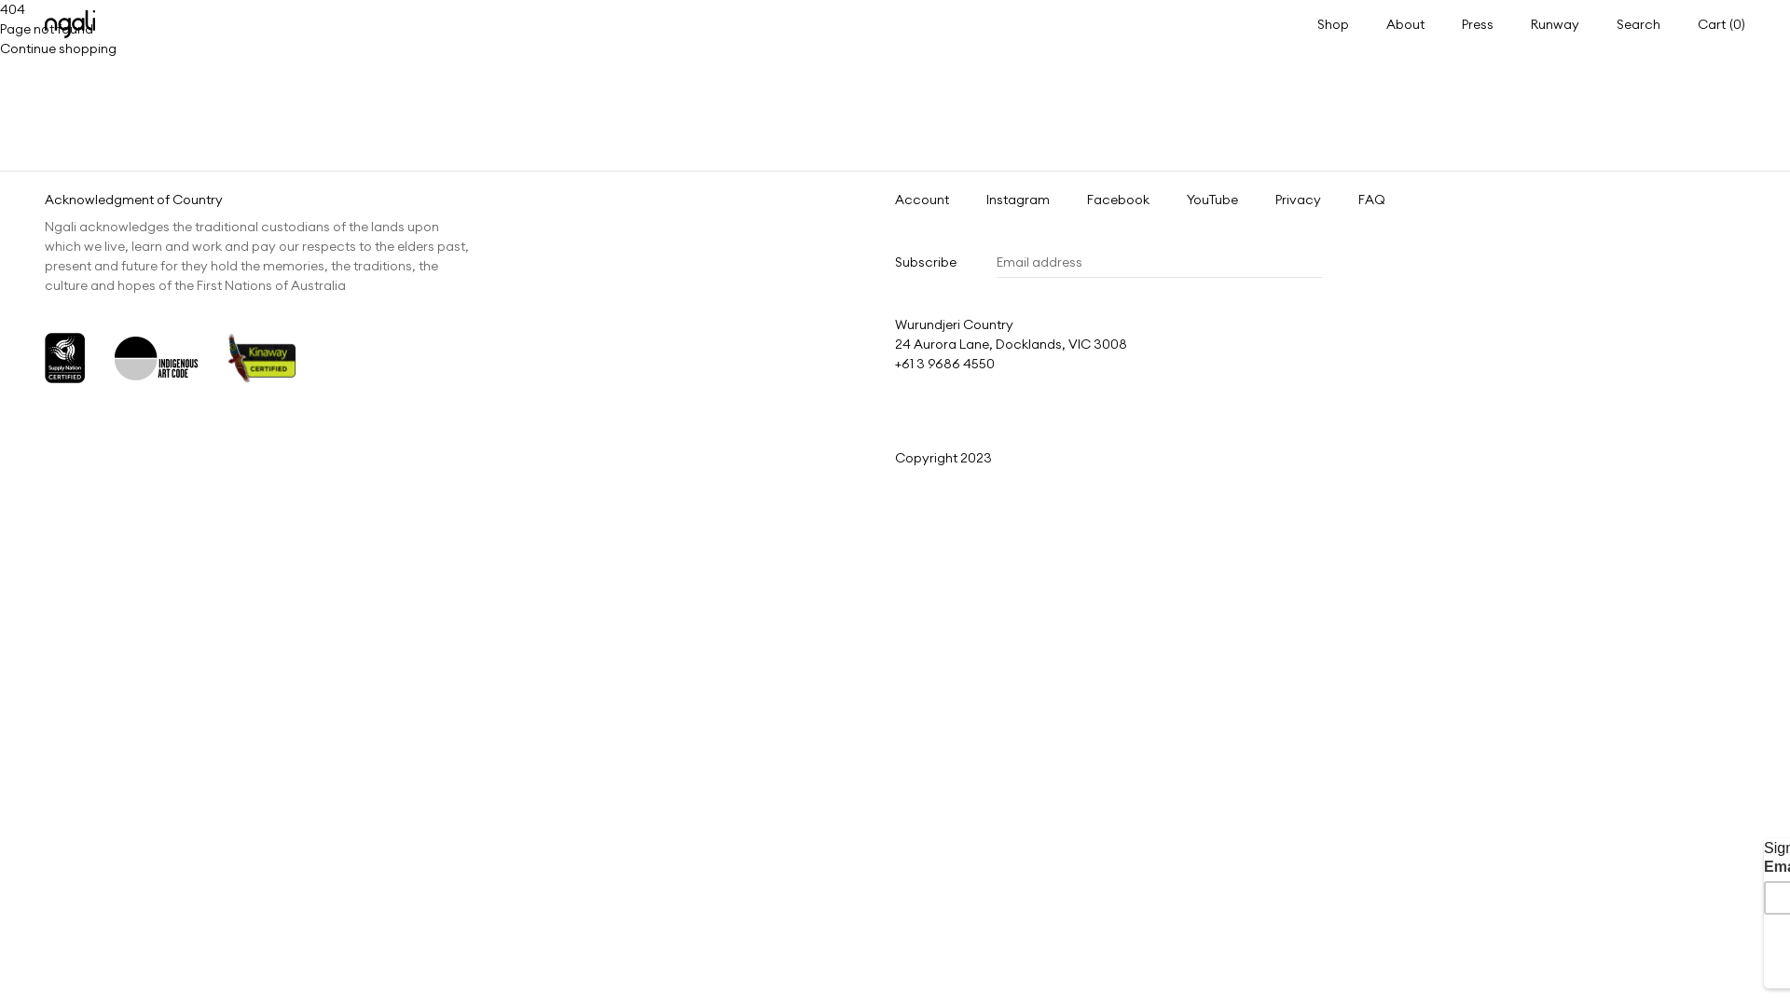 The width and height of the screenshot is (1790, 1007). I want to click on Instagram, so click(1018, 200).